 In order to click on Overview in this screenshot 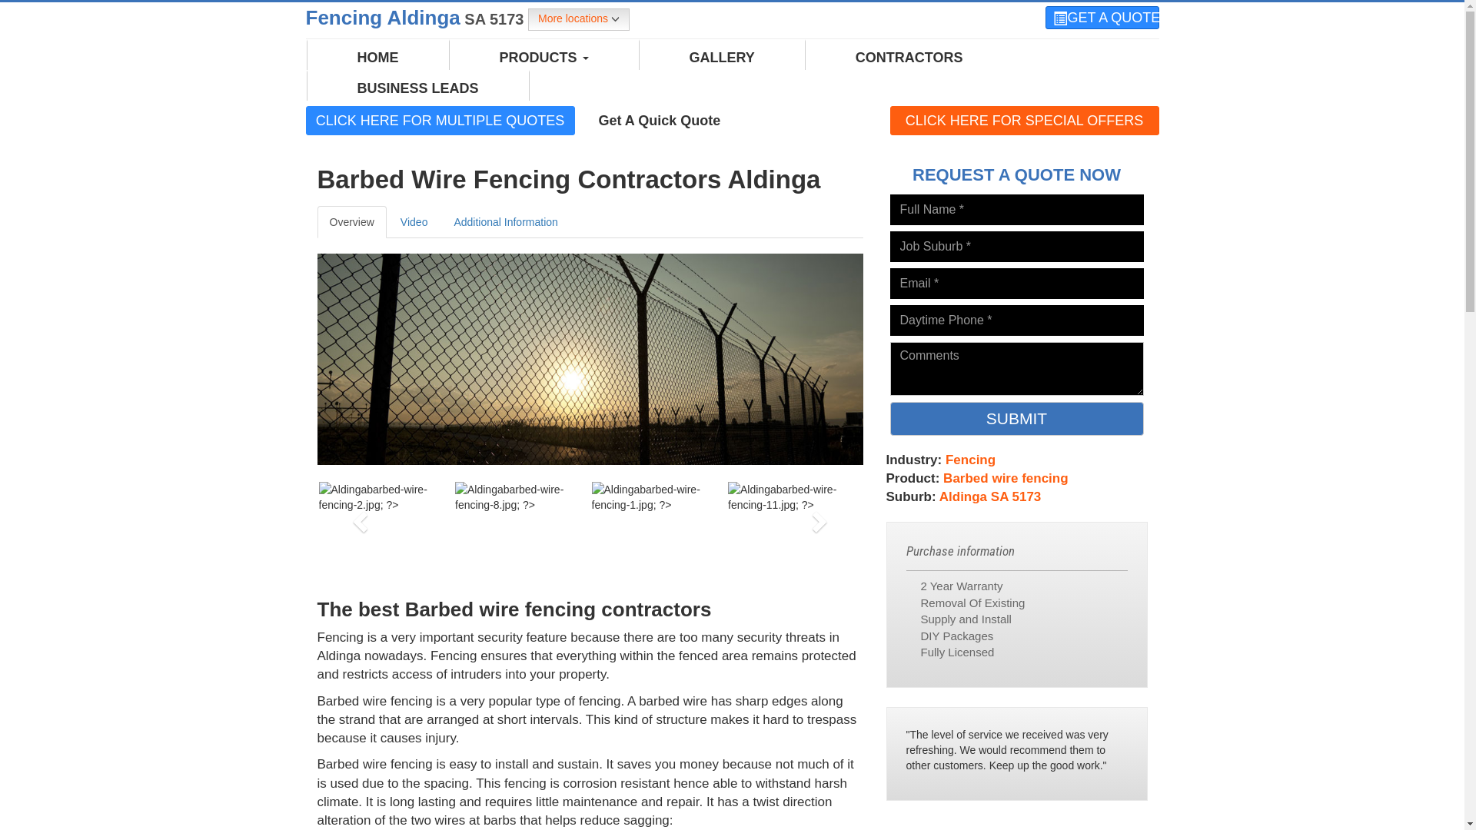, I will do `click(351, 222)`.